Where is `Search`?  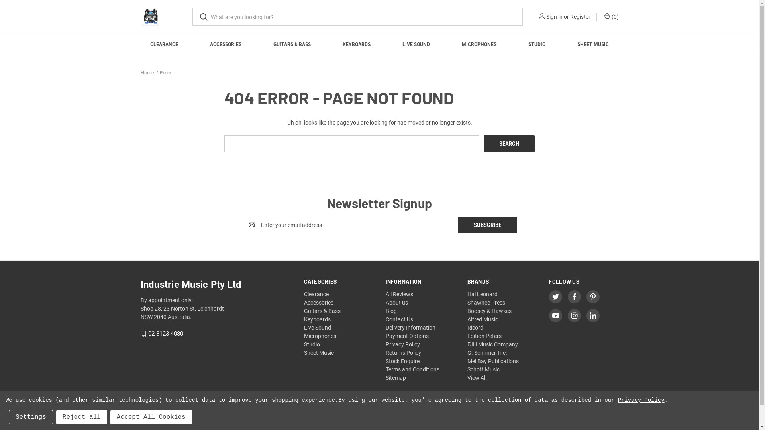
Search is located at coordinates (509, 144).